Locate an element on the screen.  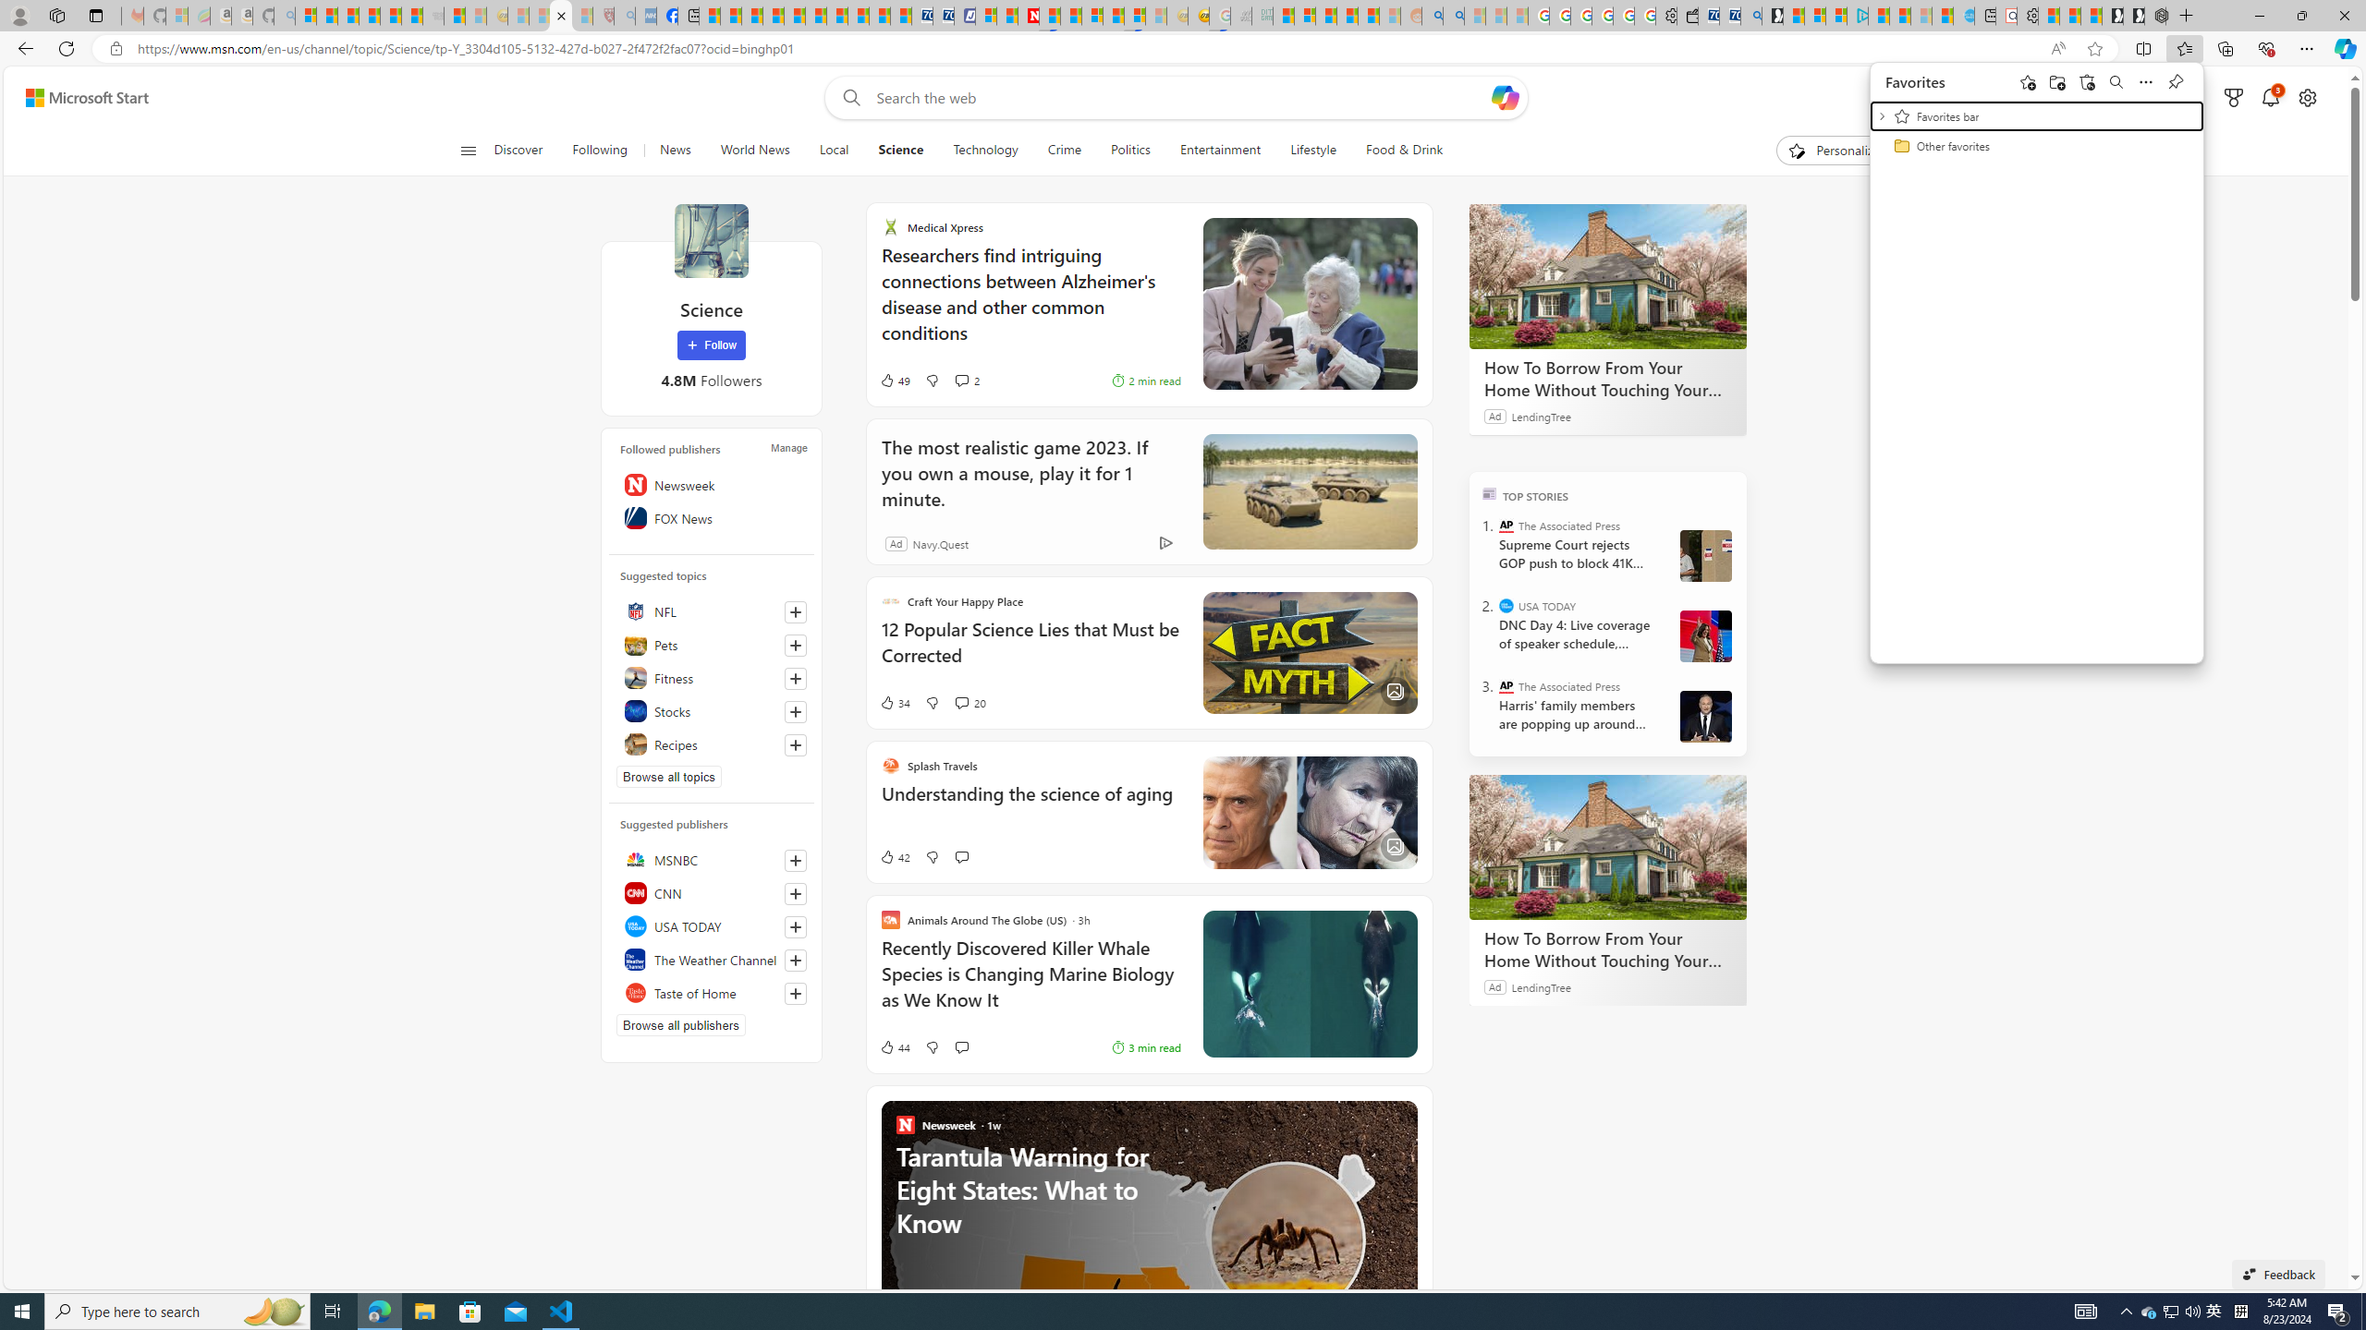
Add folder is located at coordinates (2057, 81).